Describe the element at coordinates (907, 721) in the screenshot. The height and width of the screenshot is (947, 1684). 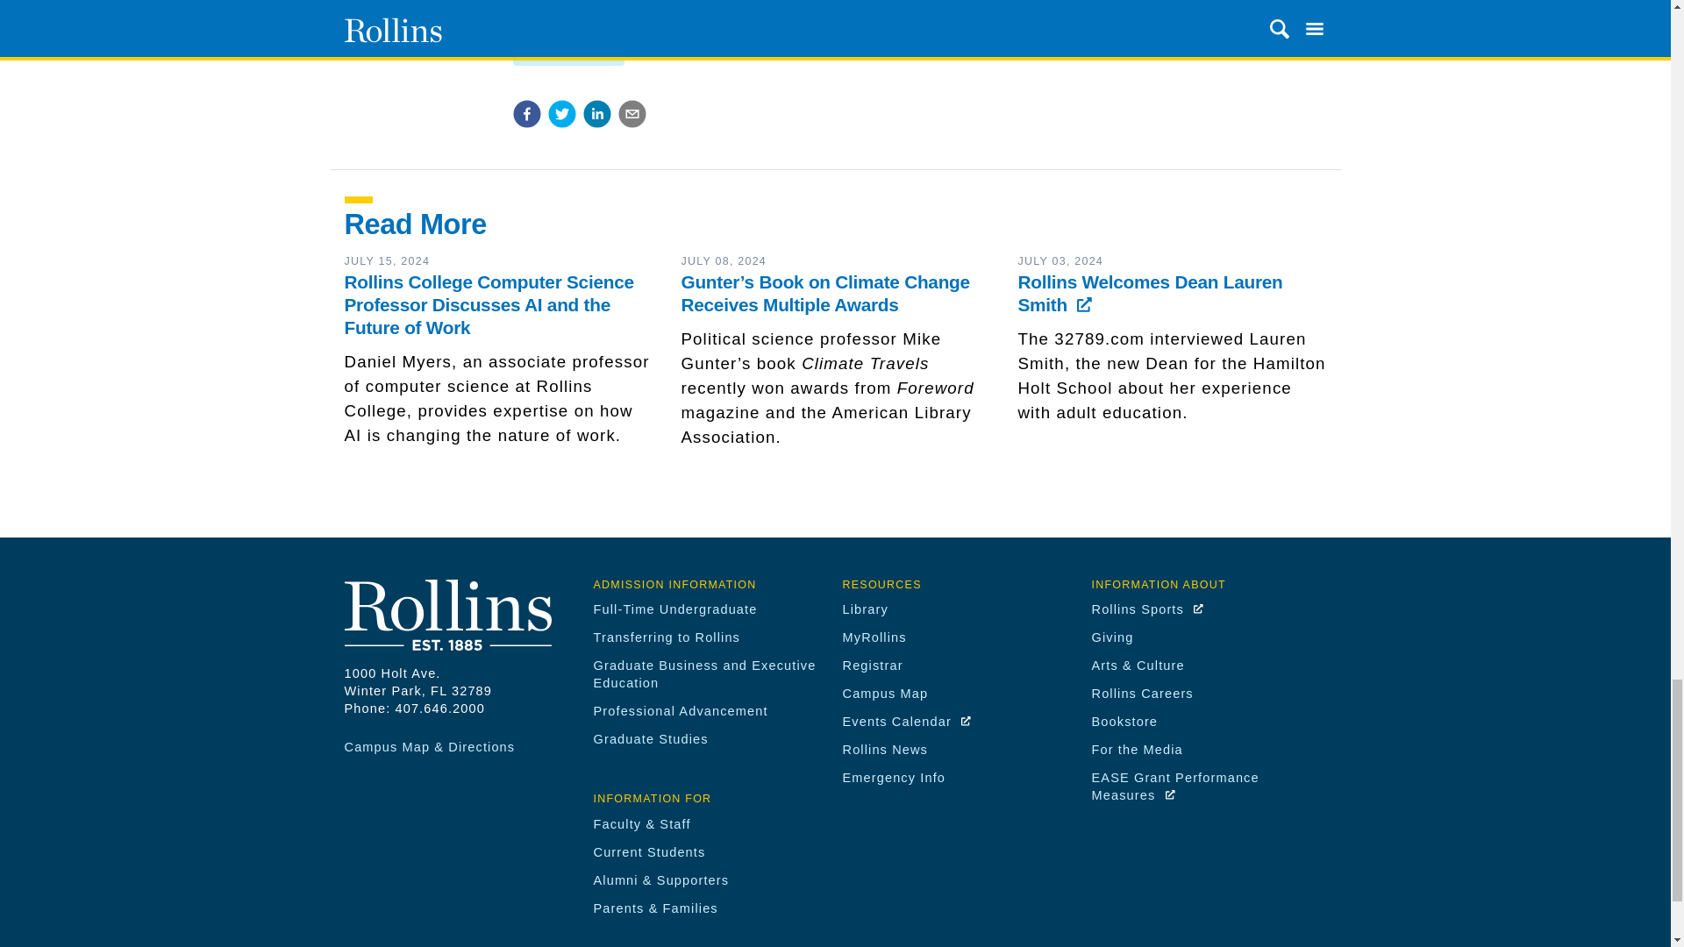
I see `Events Calendar` at that location.